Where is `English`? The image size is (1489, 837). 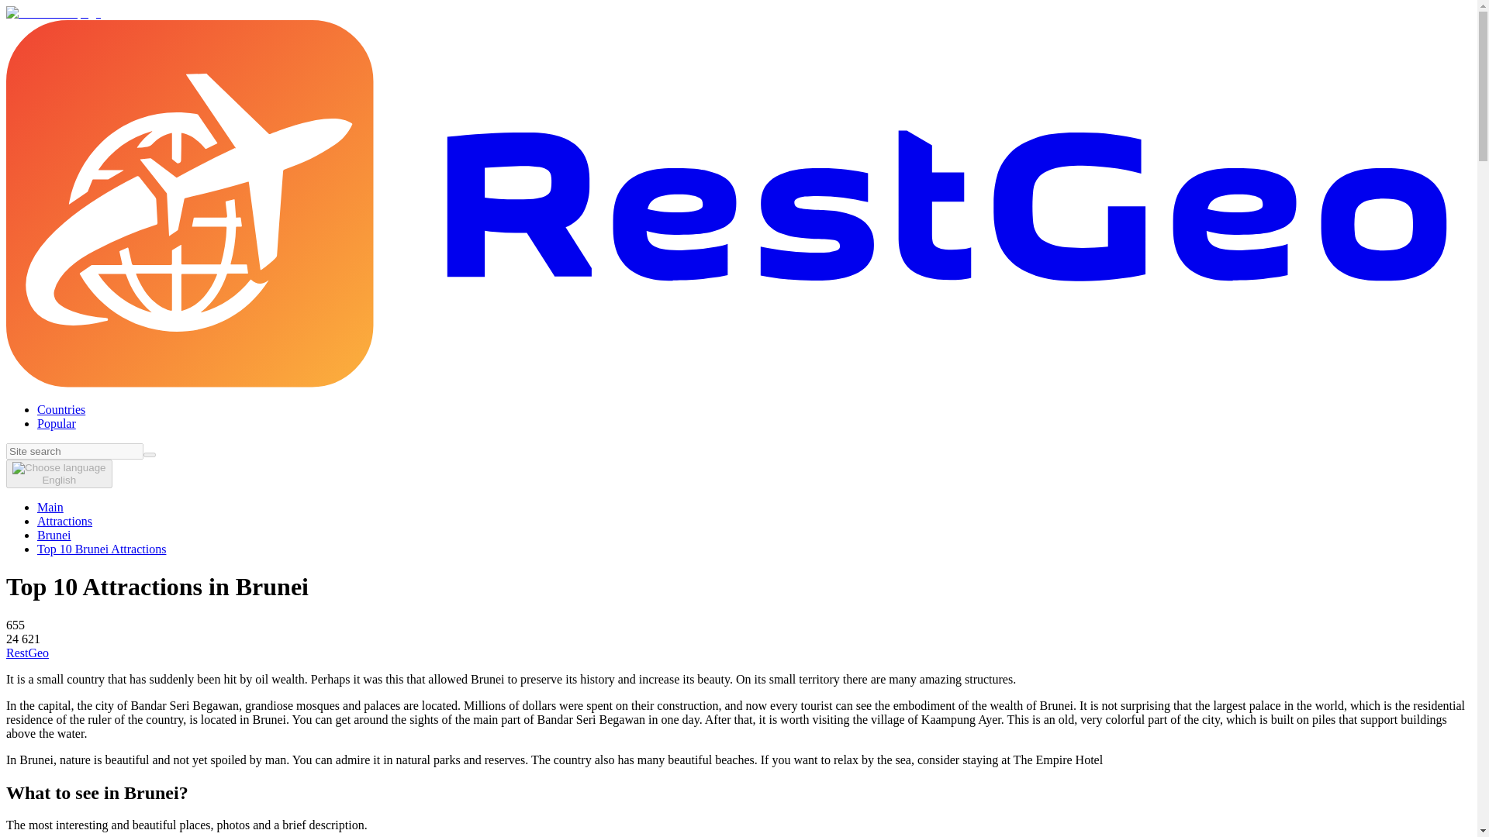 English is located at coordinates (59, 473).